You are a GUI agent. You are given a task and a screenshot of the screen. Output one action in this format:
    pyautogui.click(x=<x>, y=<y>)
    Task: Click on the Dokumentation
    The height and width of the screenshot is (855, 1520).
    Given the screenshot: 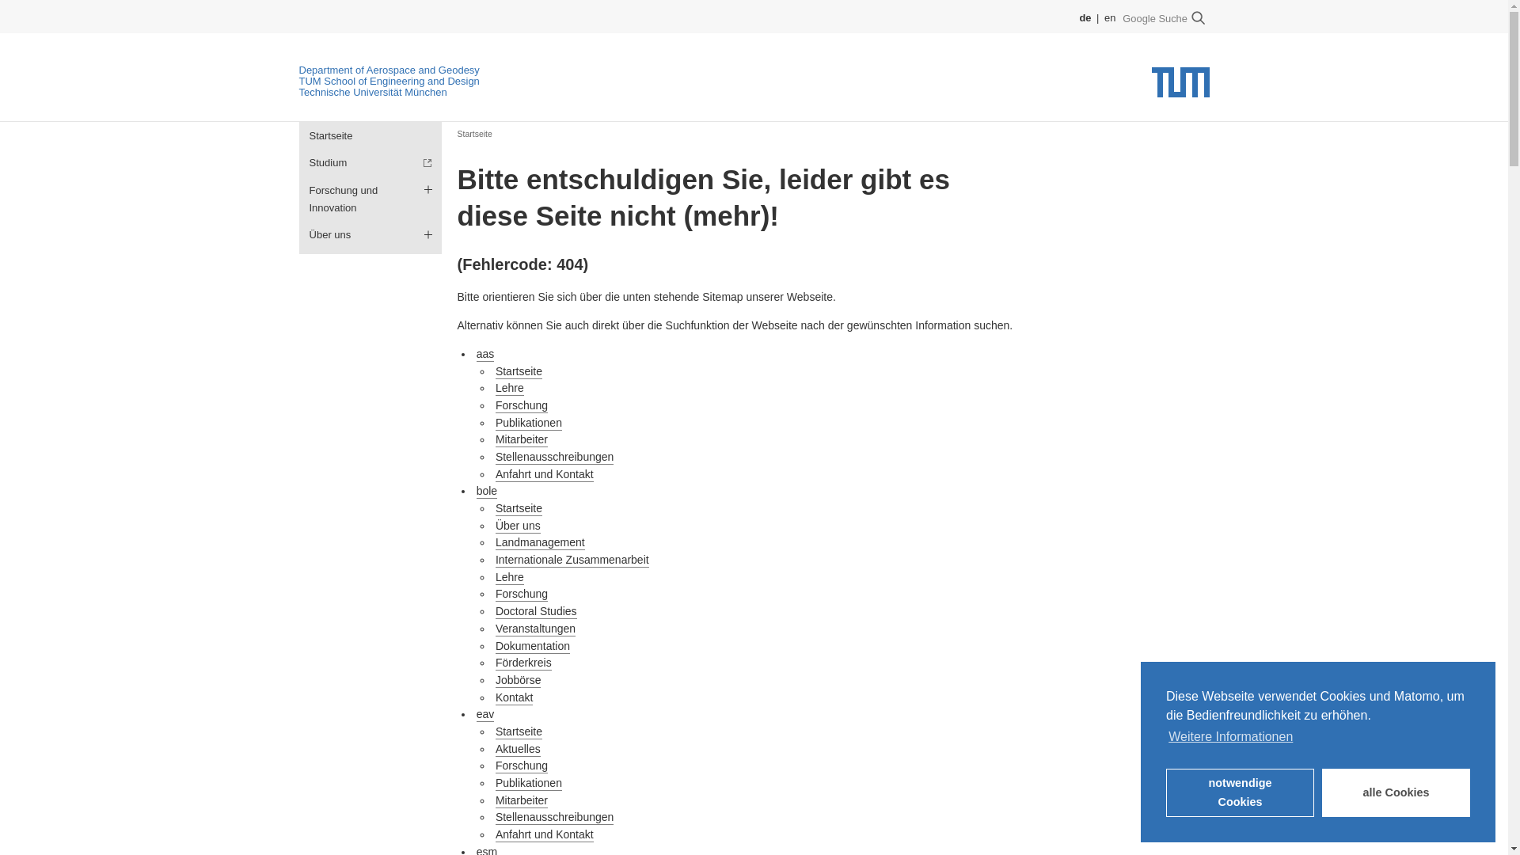 What is the action you would take?
    pyautogui.click(x=532, y=646)
    